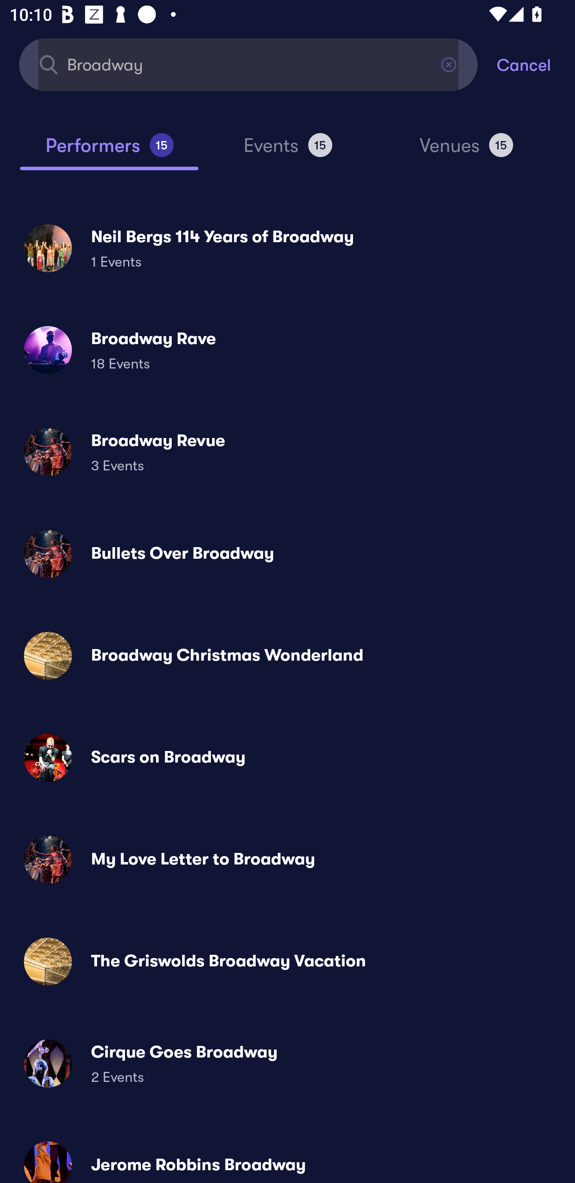  I want to click on Venues 15, so click(466, 151).